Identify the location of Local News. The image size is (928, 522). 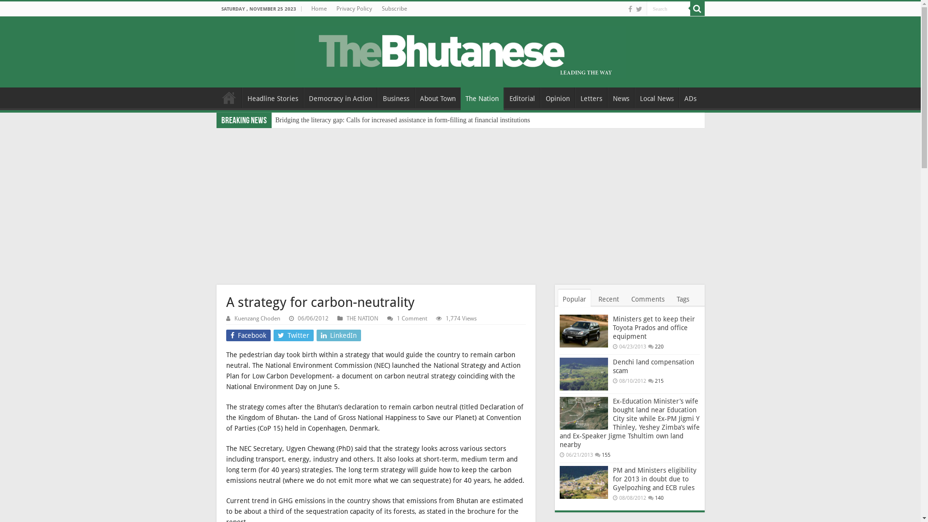
(656, 98).